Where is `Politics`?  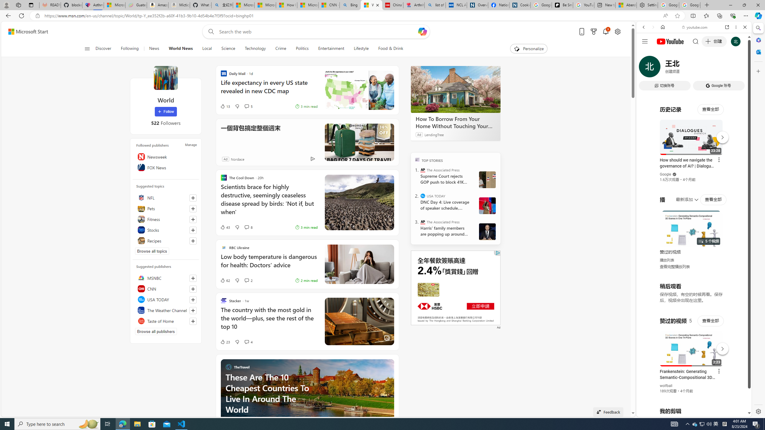
Politics is located at coordinates (302, 49).